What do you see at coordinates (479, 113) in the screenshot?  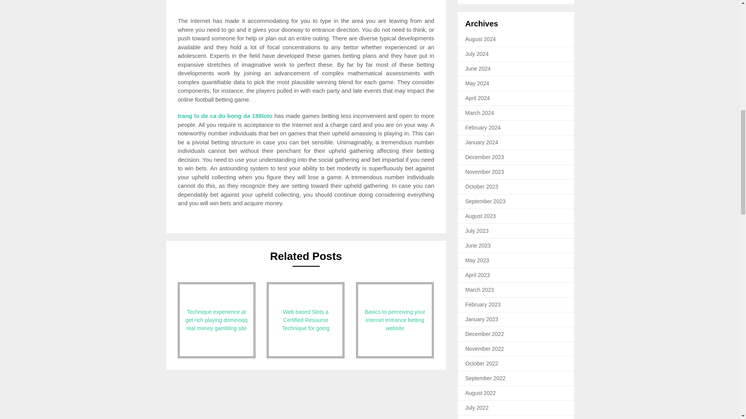 I see `March 2024` at bounding box center [479, 113].